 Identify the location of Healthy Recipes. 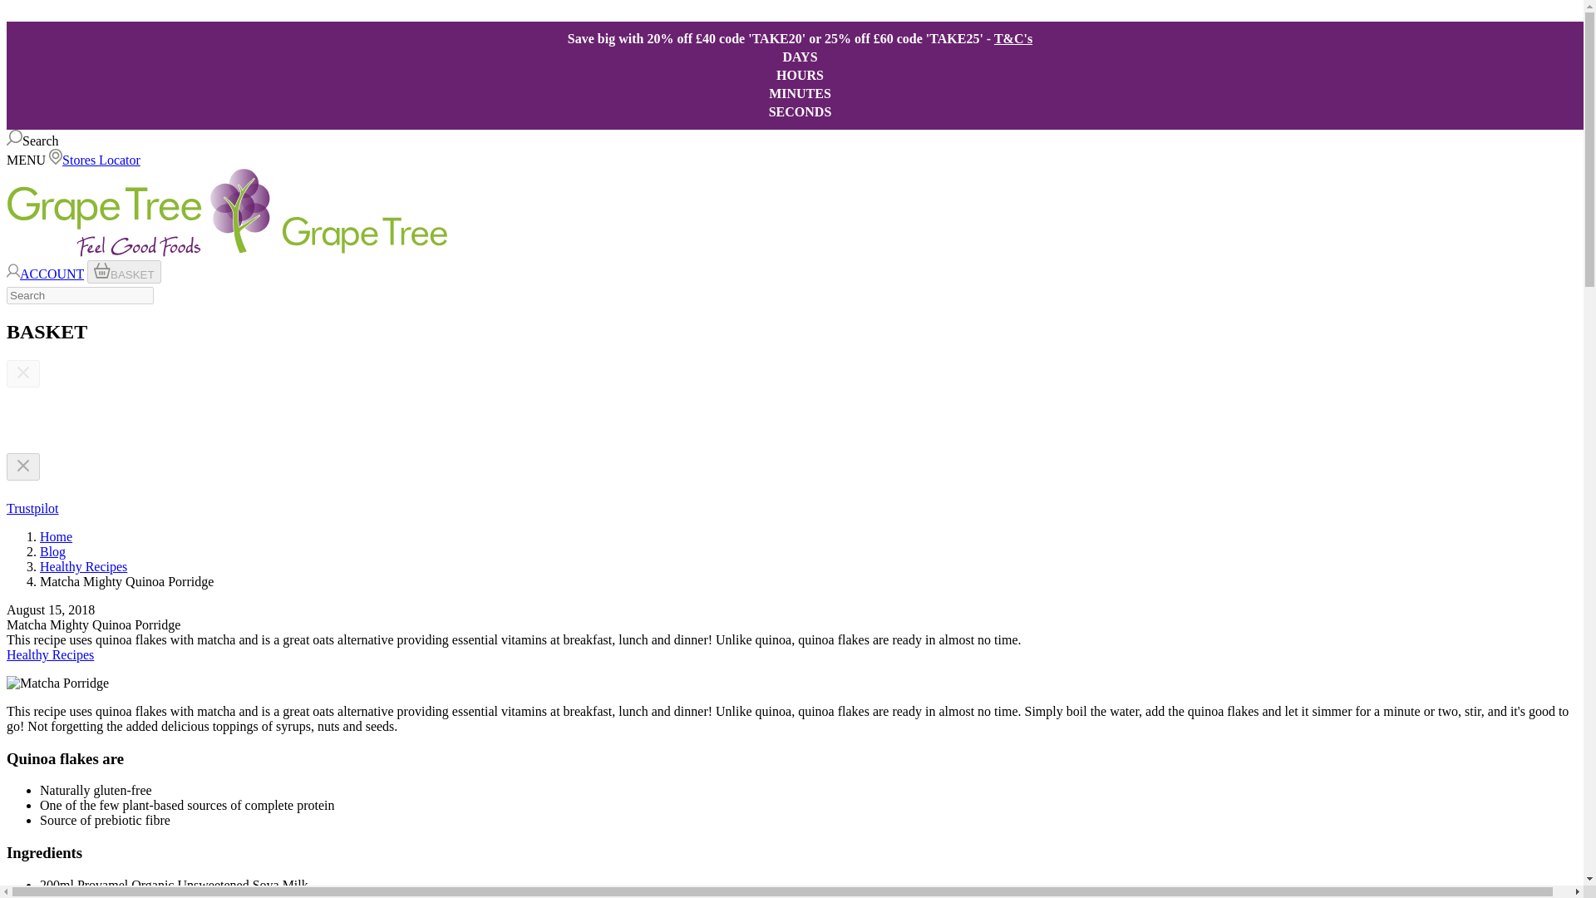
(50, 654).